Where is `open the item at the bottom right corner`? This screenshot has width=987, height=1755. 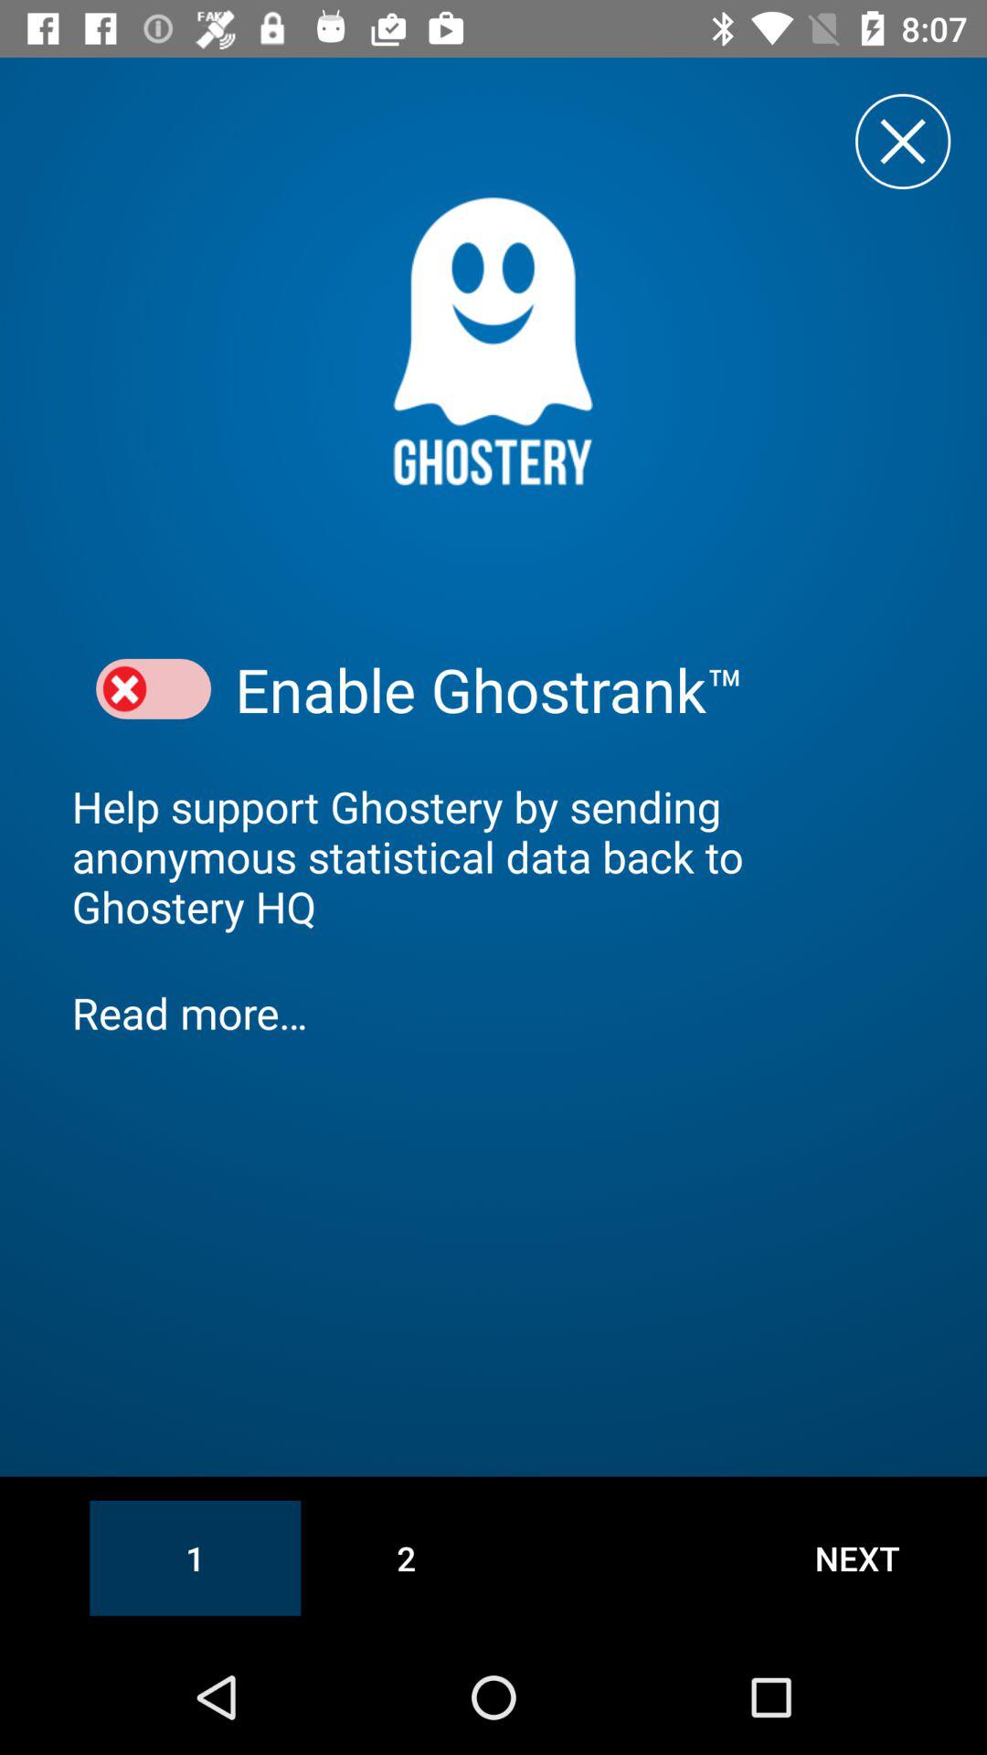 open the item at the bottom right corner is located at coordinates (857, 1558).